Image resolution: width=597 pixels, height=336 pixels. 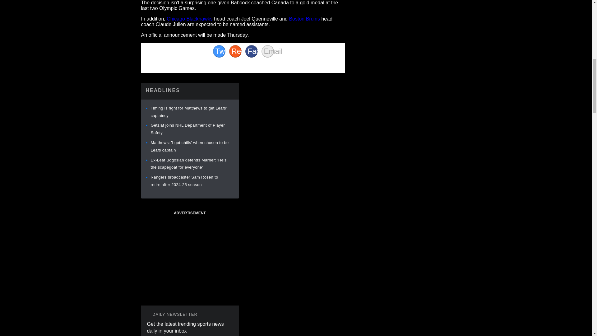 I want to click on Boston Bruins, so click(x=304, y=19).